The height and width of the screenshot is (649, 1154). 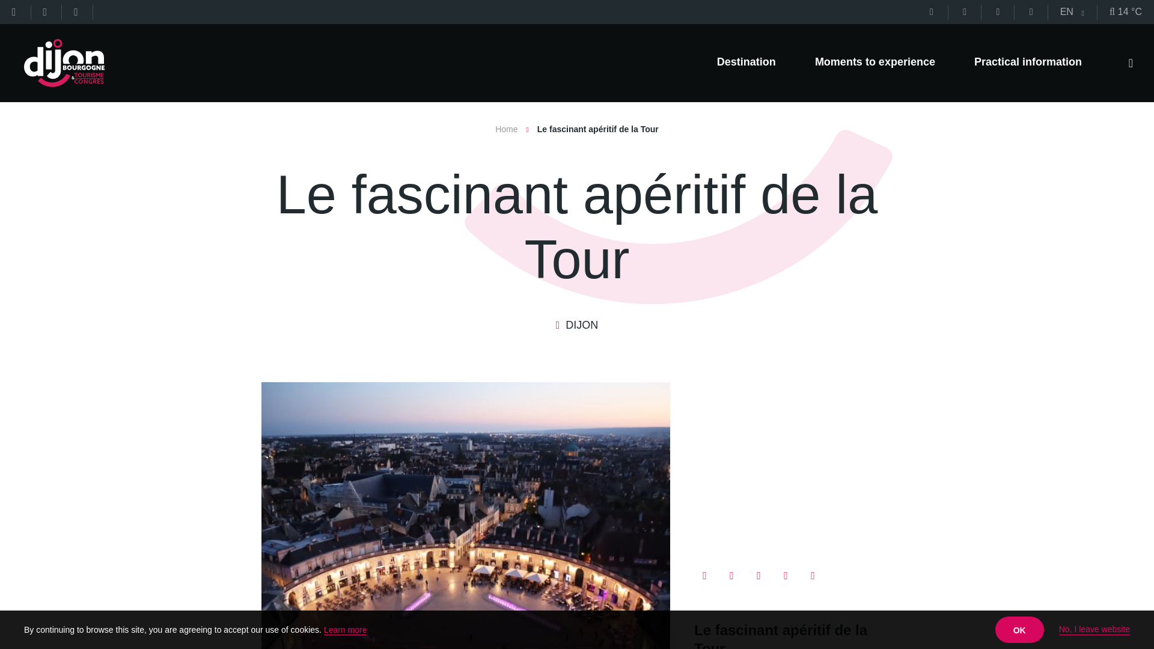 What do you see at coordinates (875, 63) in the screenshot?
I see `Moments to experience` at bounding box center [875, 63].